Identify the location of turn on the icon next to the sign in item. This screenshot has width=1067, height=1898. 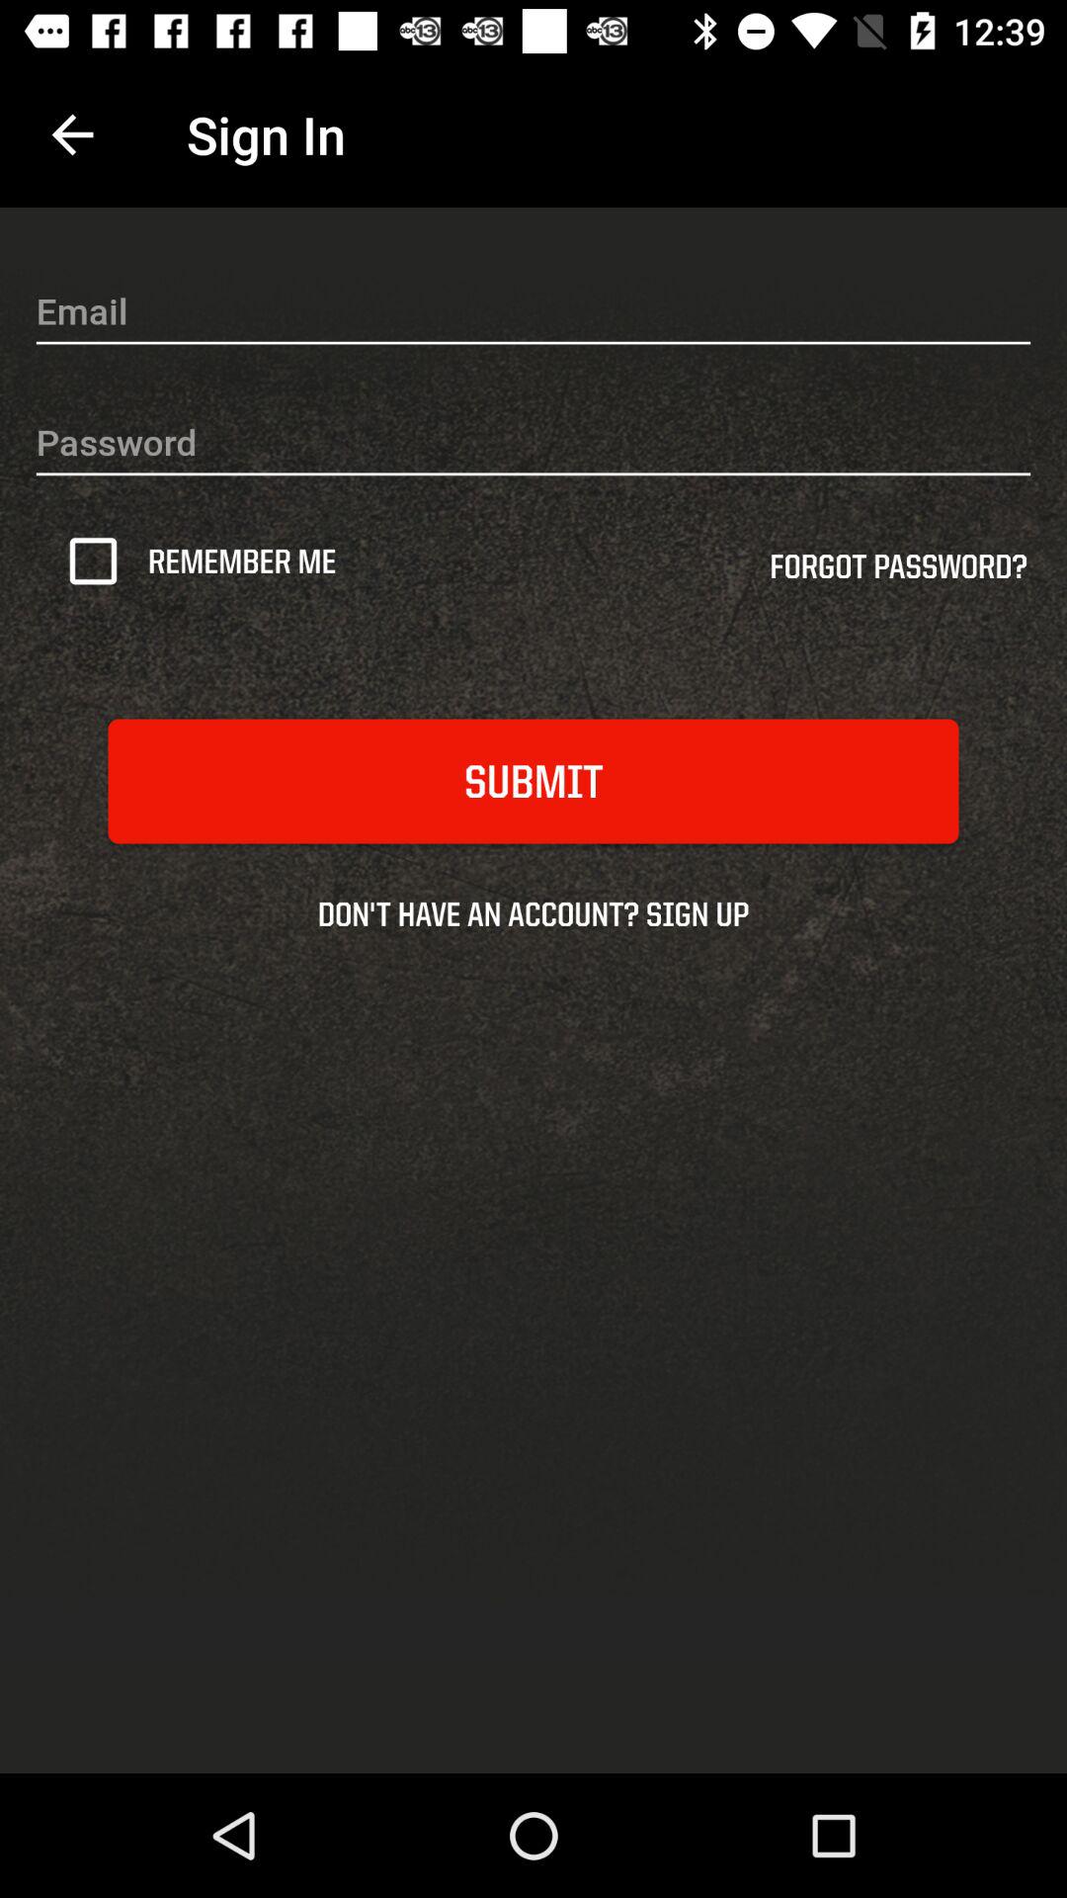
(72, 134).